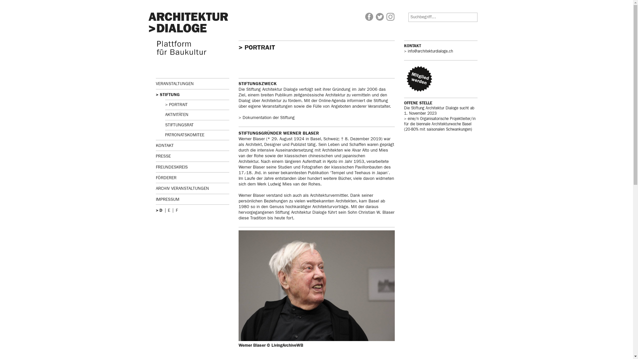  Describe the element at coordinates (429, 52) in the screenshot. I see `info@architekturdialoge.ch` at that location.